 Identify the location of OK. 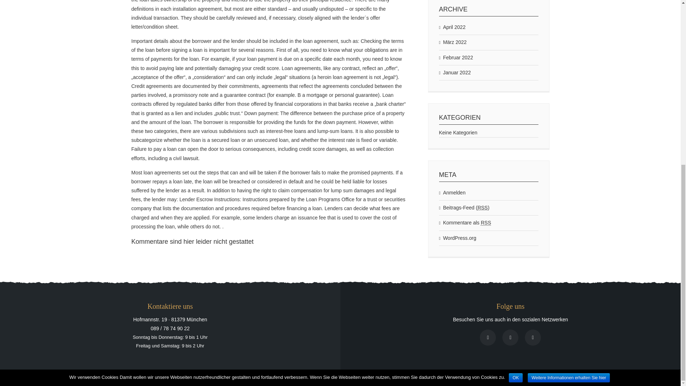
(516, 93).